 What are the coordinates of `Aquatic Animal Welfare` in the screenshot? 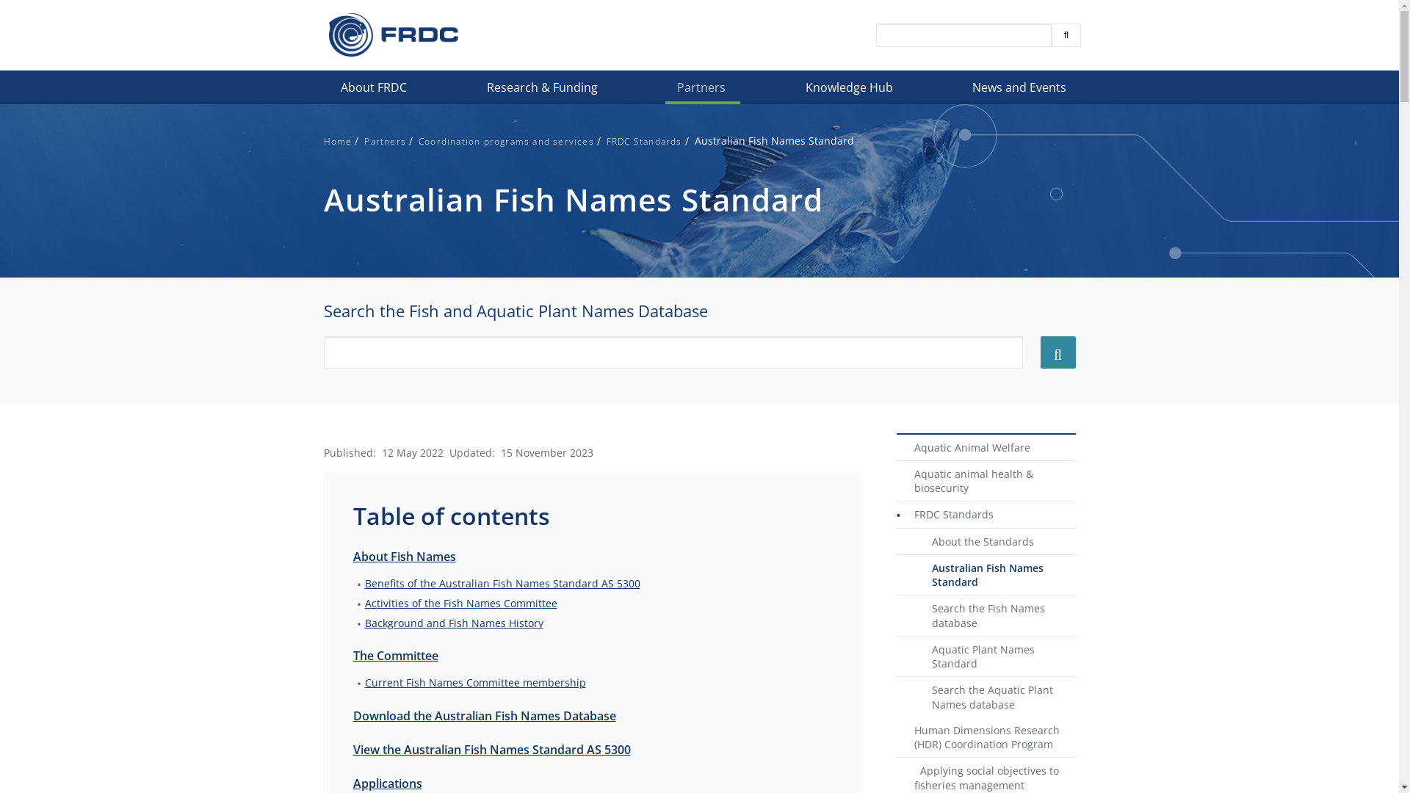 It's located at (986, 448).